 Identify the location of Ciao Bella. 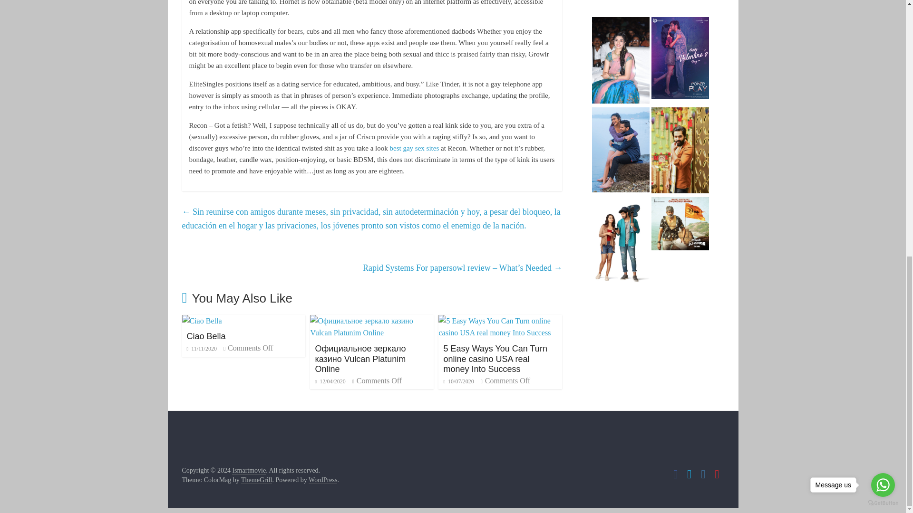
(205, 336).